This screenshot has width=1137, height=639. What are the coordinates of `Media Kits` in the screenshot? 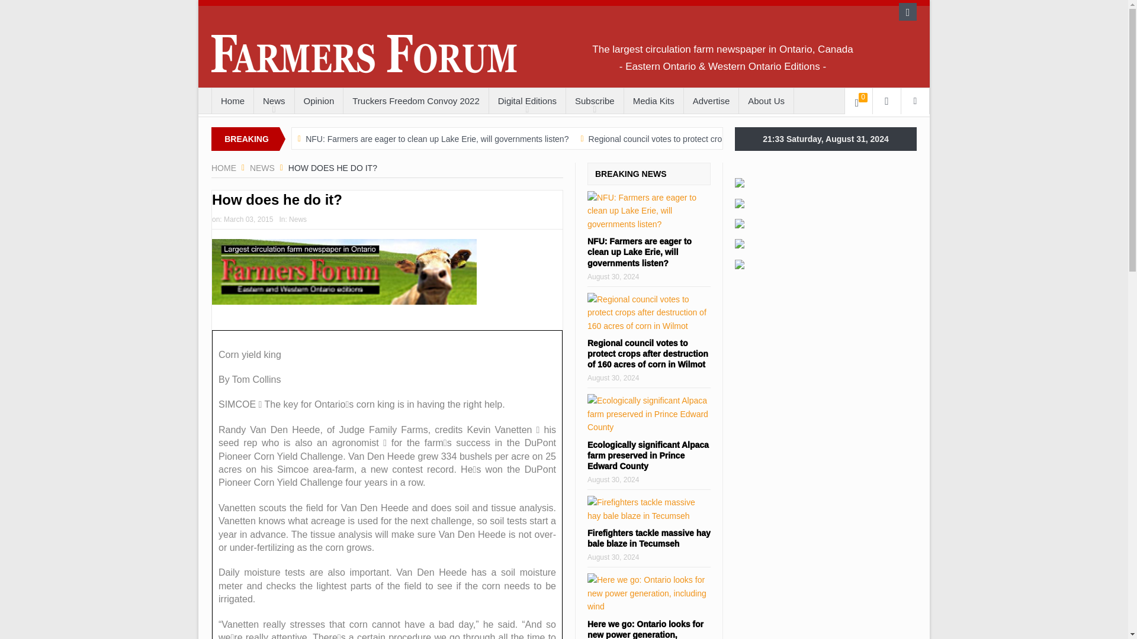 It's located at (654, 101).